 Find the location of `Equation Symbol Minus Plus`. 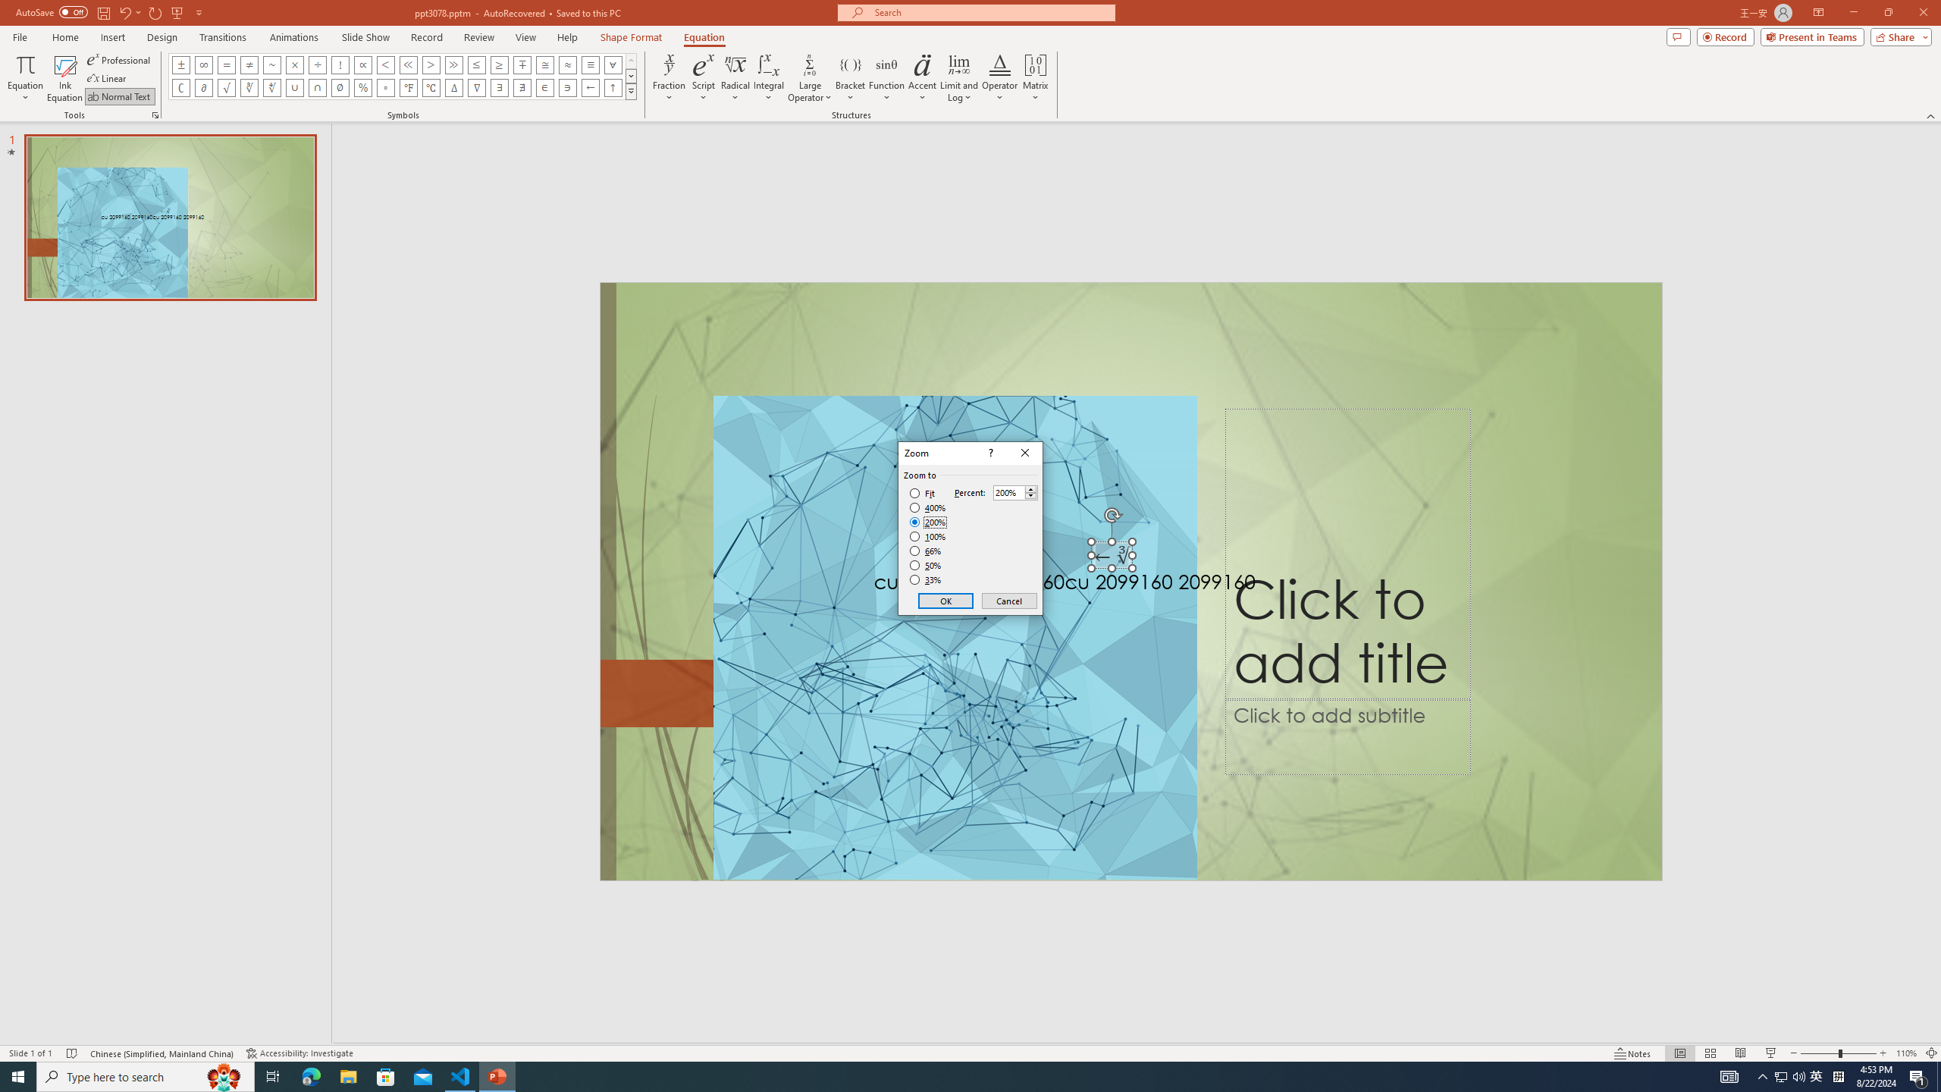

Equation Symbol Minus Plus is located at coordinates (522, 64).